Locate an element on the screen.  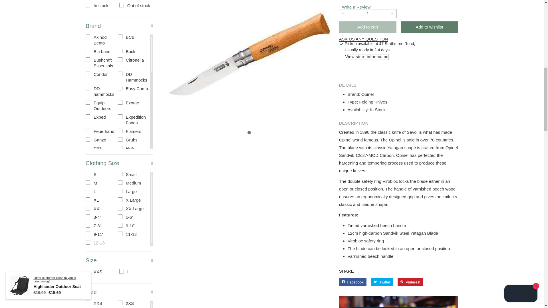
1 is located at coordinates (119, 273).